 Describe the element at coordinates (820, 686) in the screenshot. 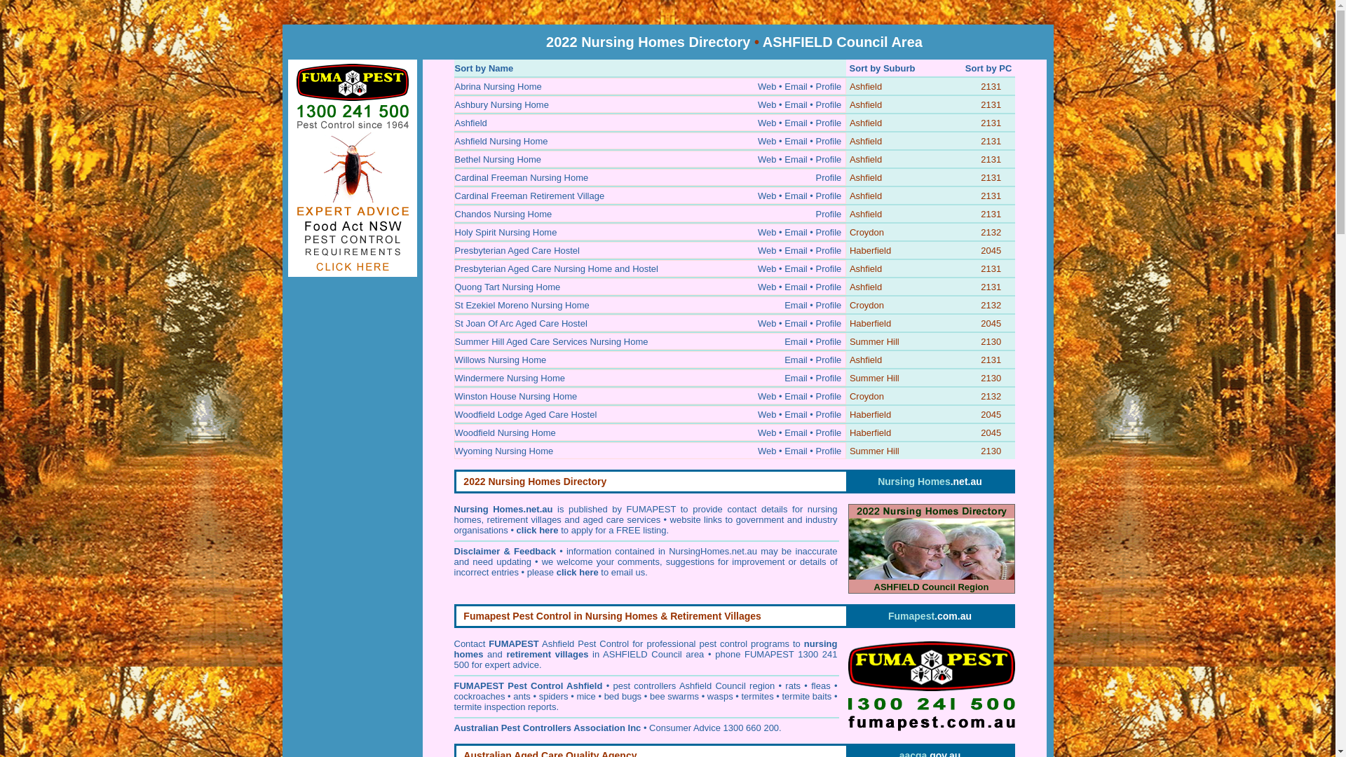

I see `fleas` at that location.